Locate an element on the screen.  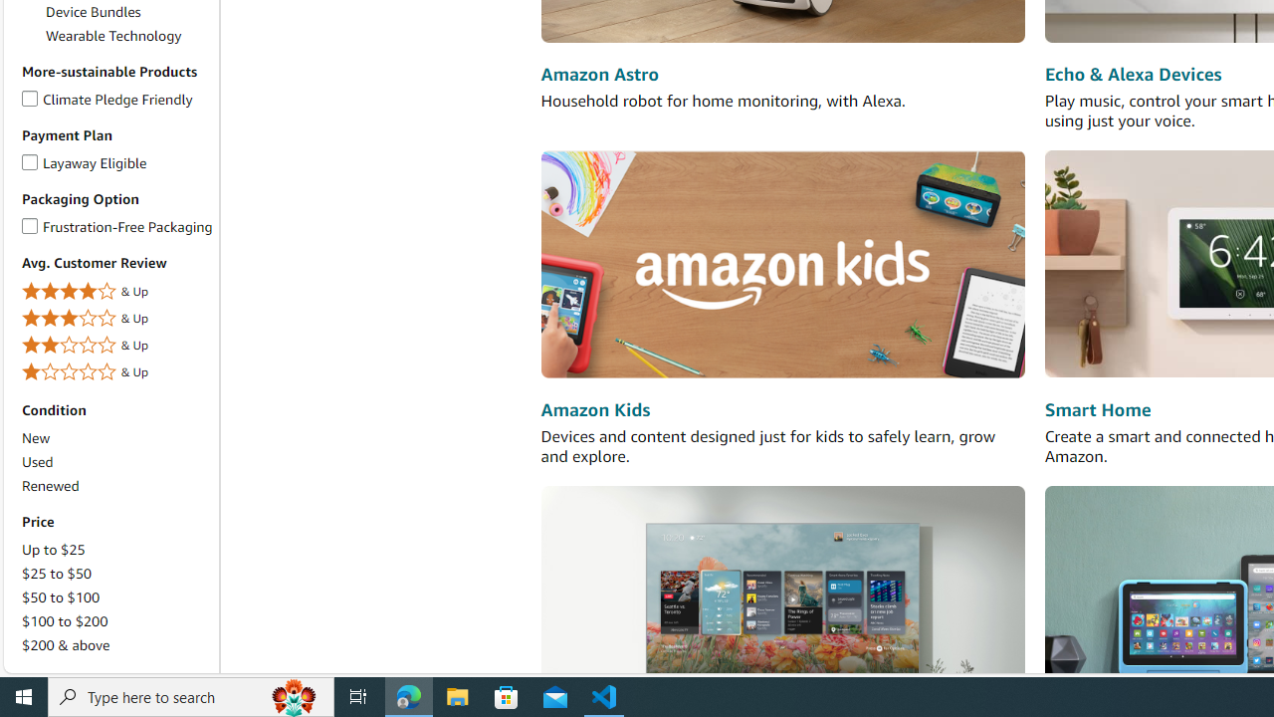
1 Star & Up is located at coordinates (116, 372).